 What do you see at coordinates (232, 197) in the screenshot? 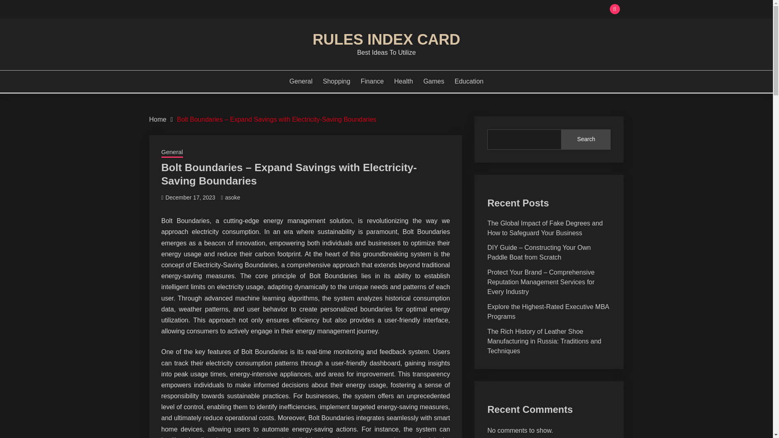
I see `asoke` at bounding box center [232, 197].